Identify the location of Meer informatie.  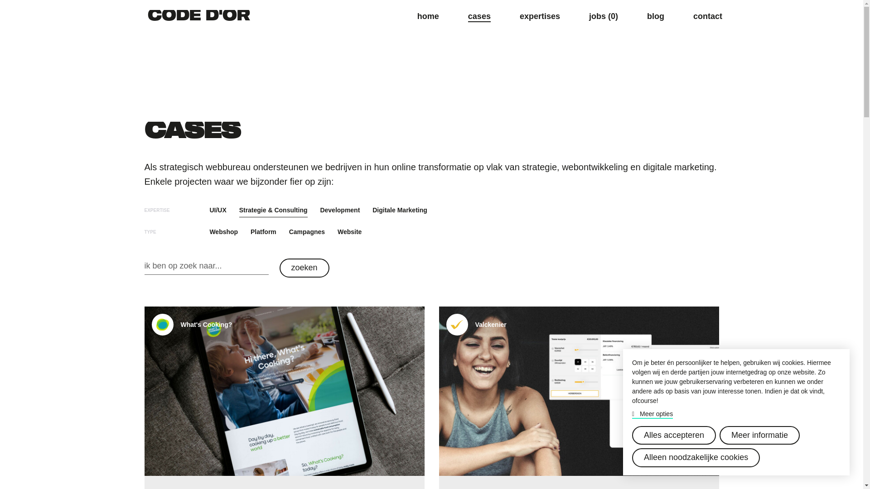
(759, 436).